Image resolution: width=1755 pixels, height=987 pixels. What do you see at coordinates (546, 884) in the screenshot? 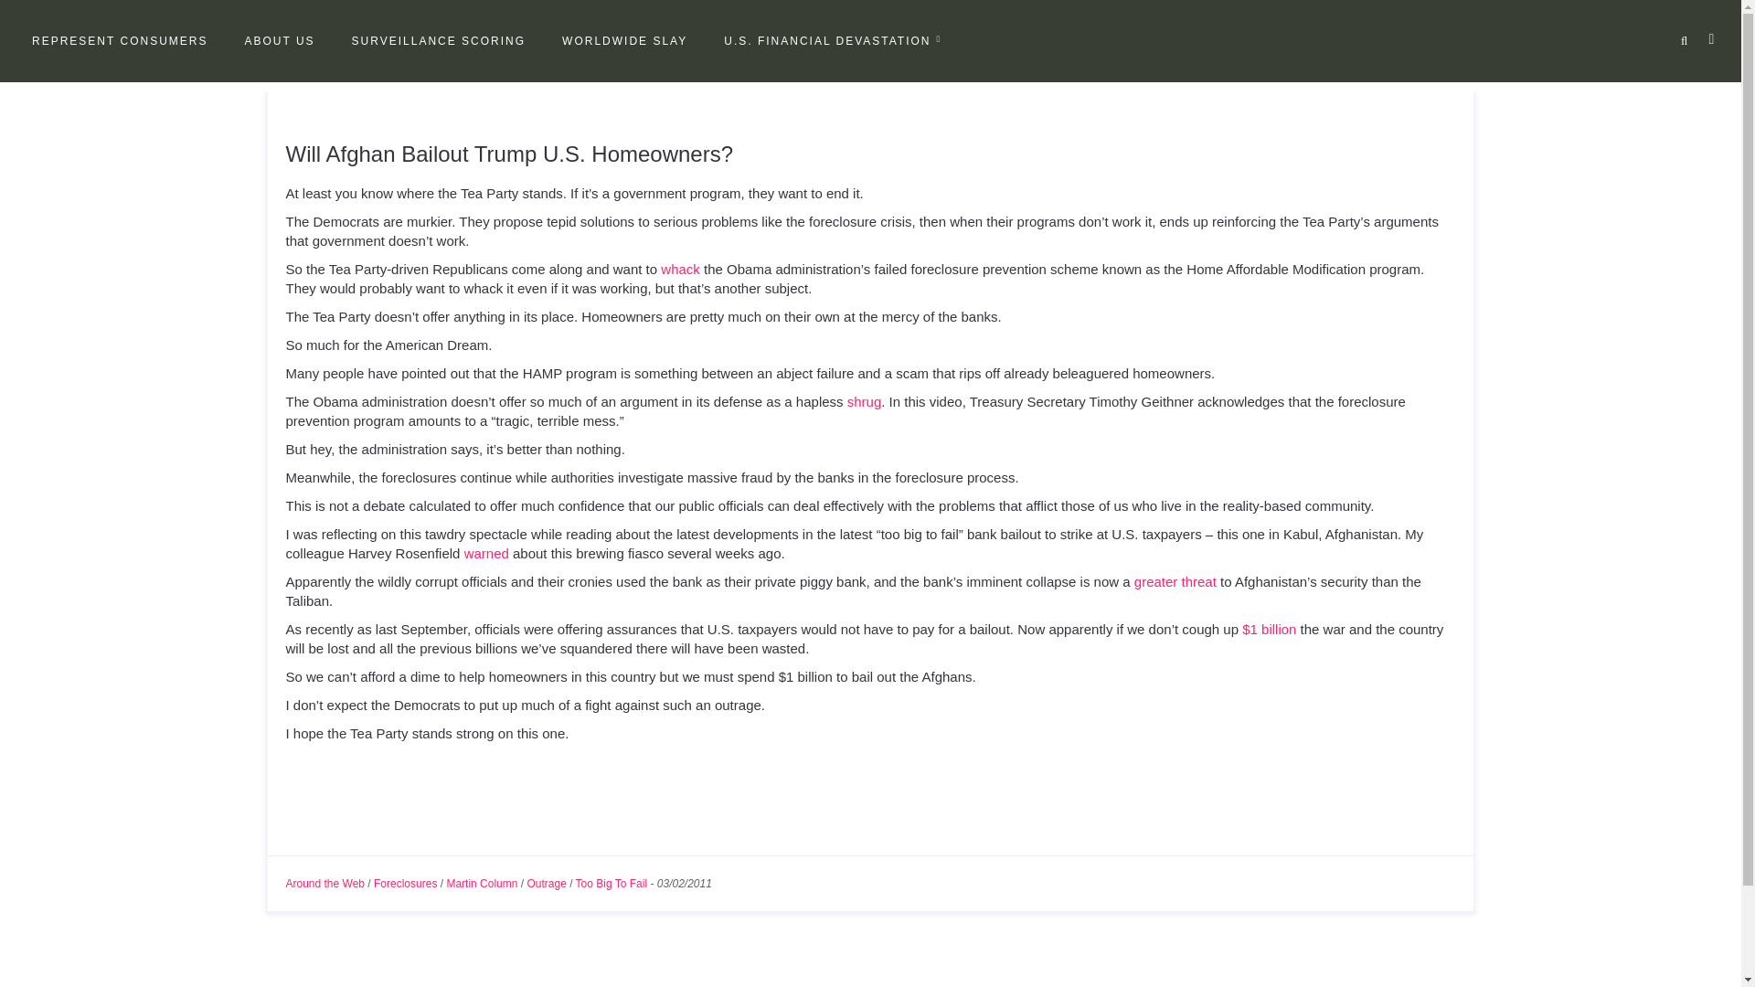
I see `Outrage` at bounding box center [546, 884].